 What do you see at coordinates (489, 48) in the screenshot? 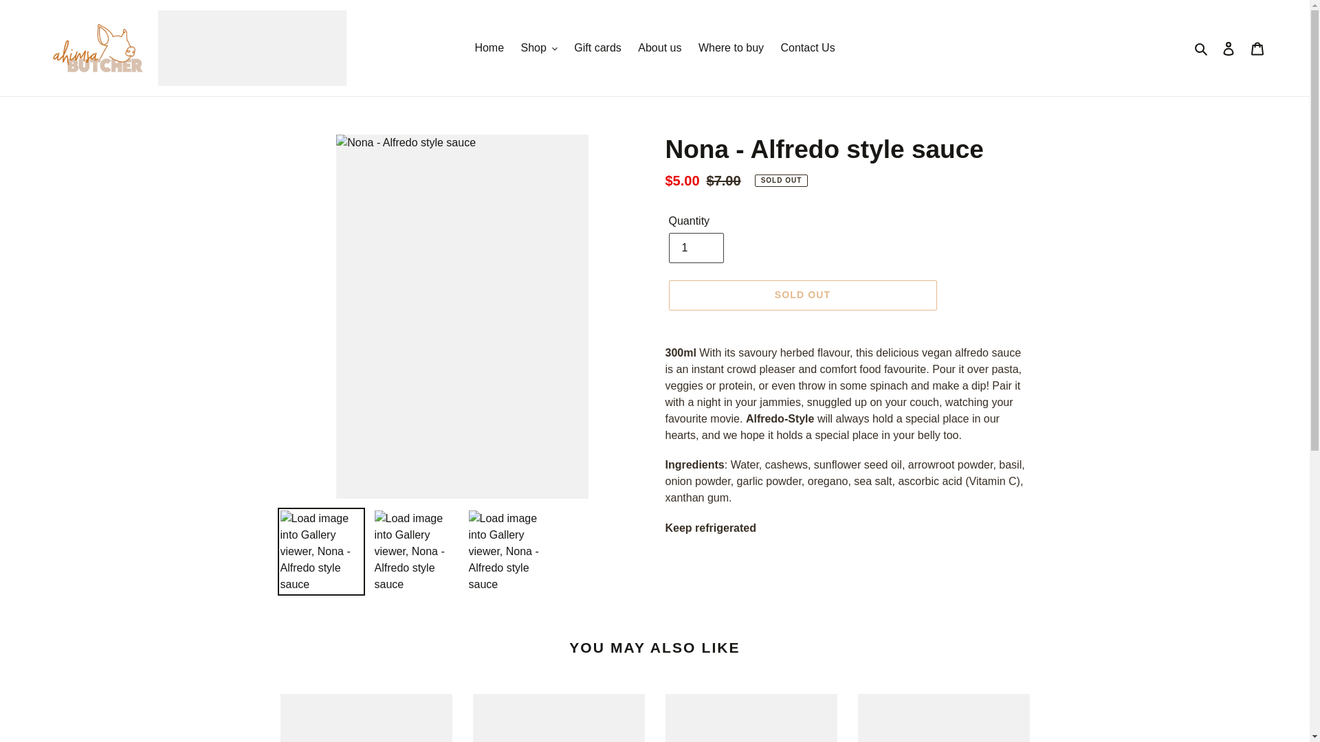
I see `Home` at bounding box center [489, 48].